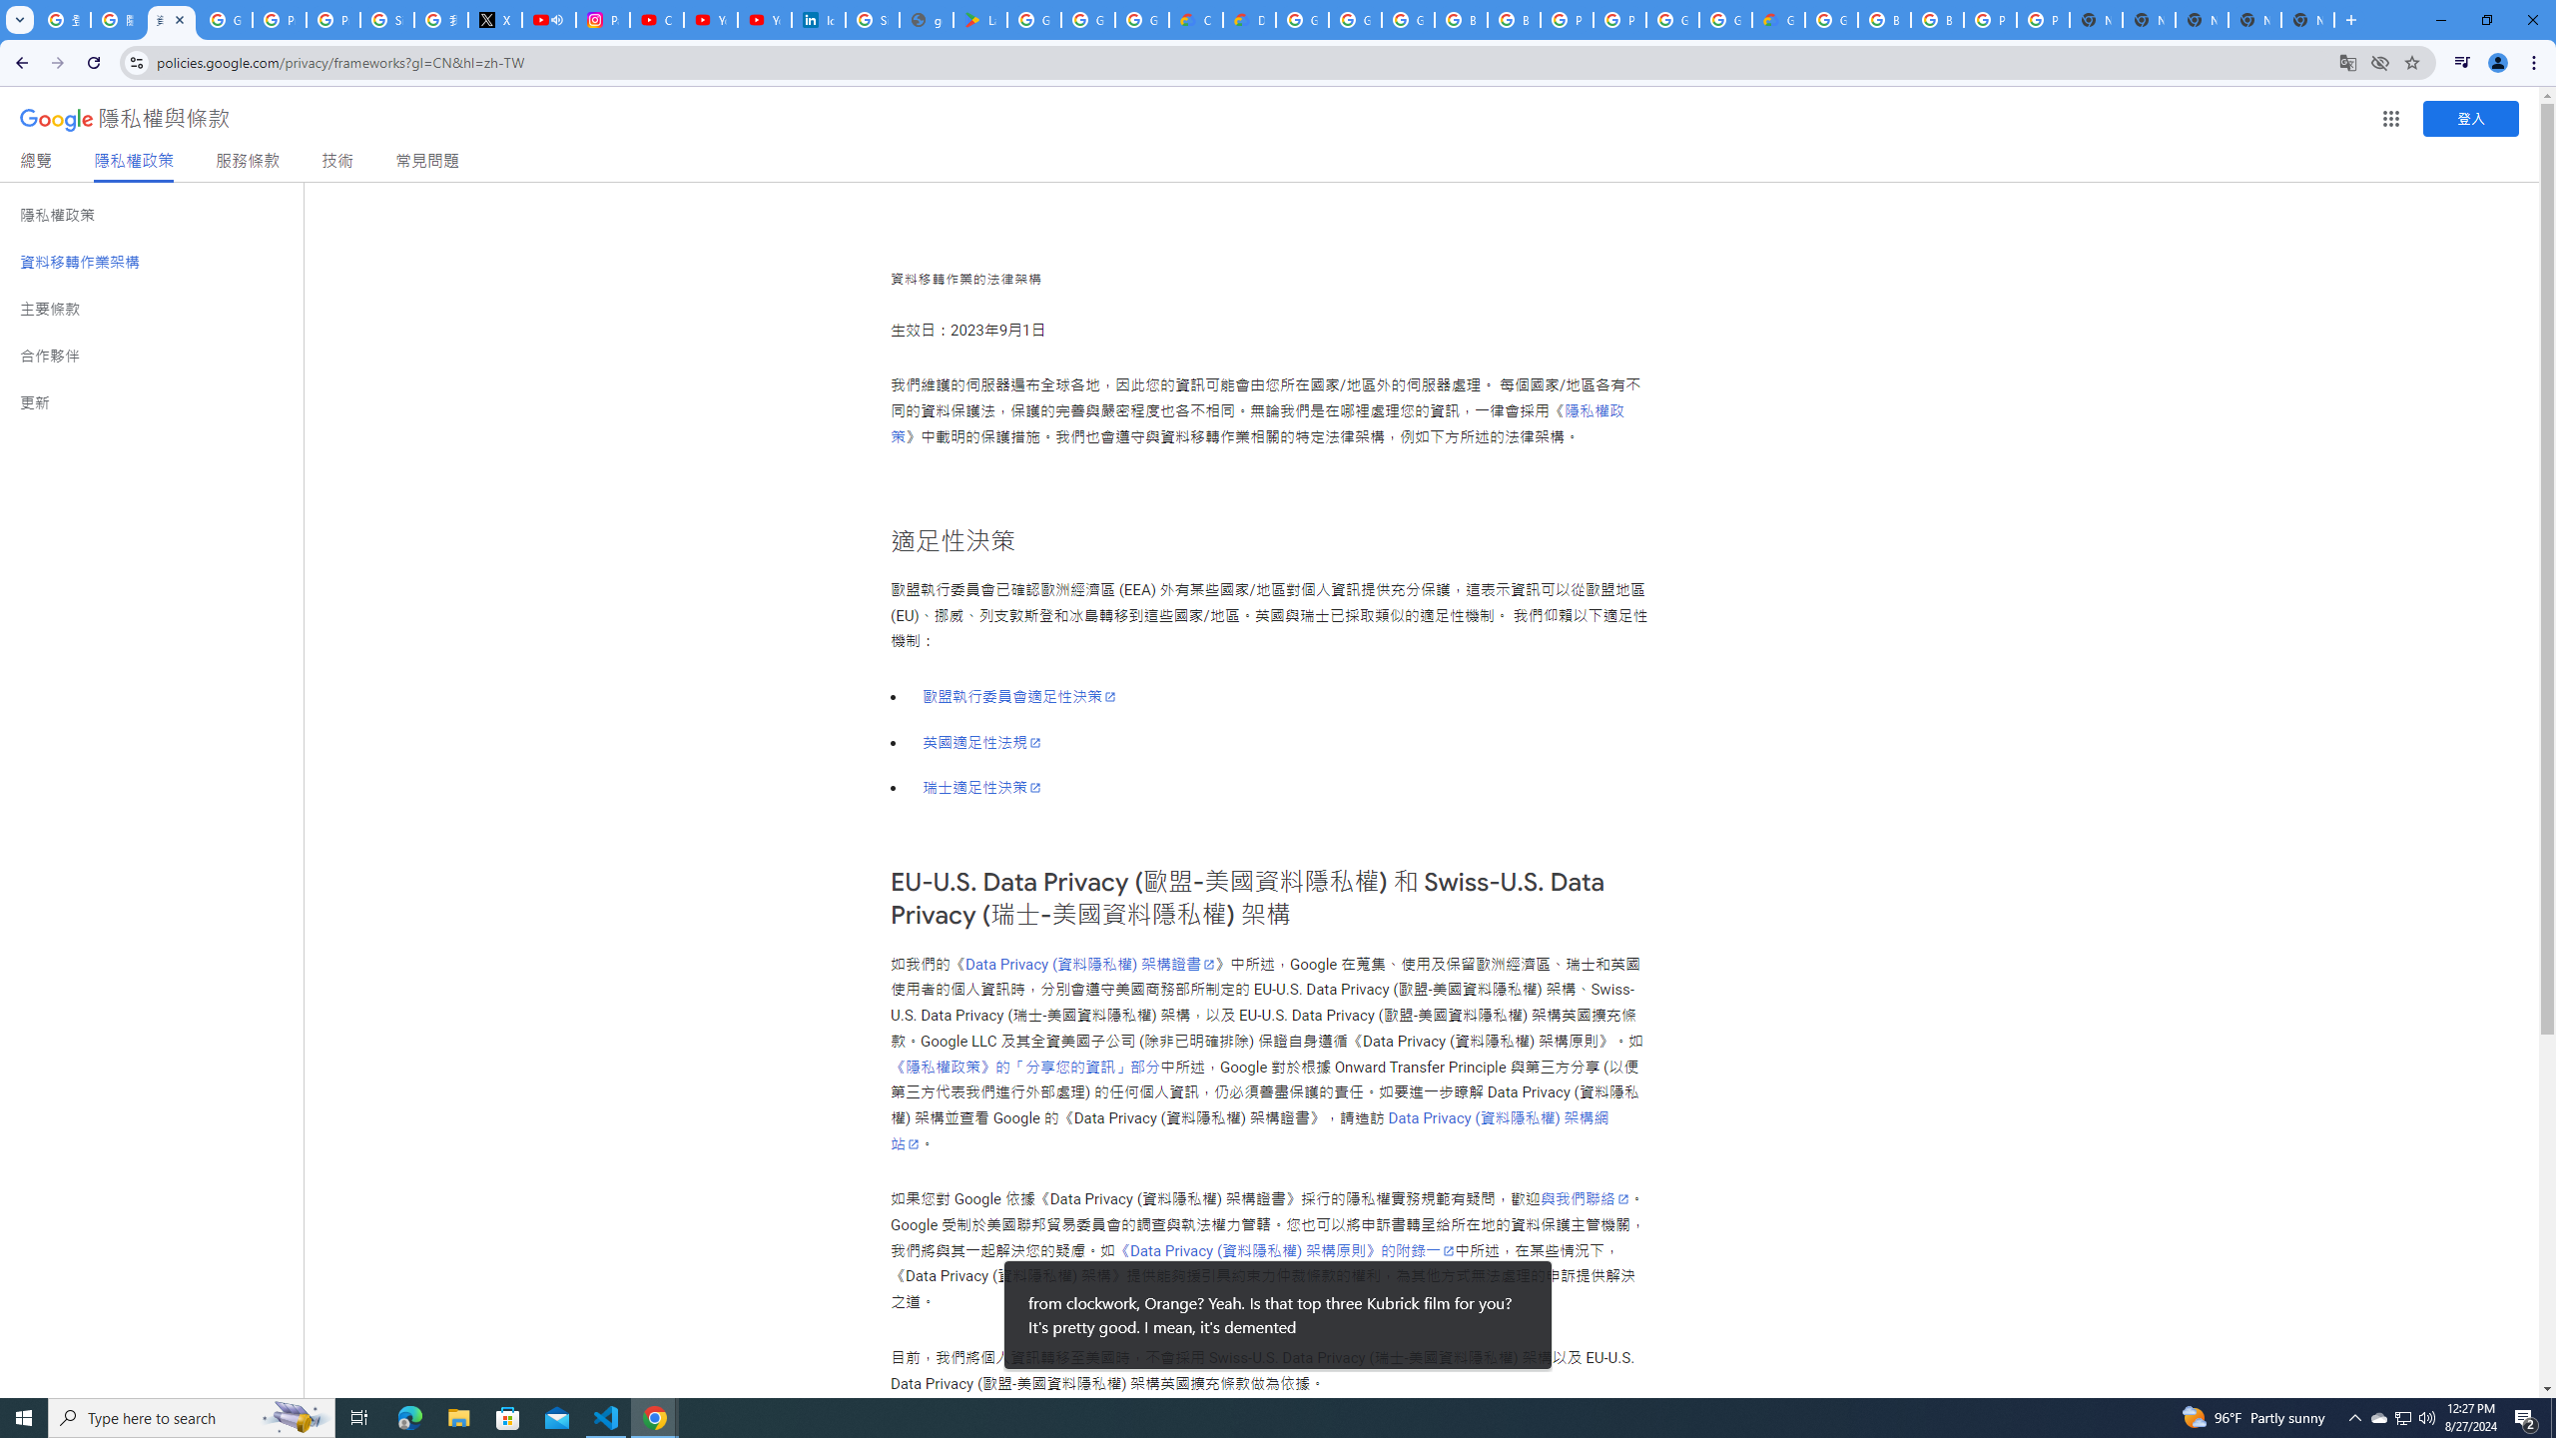 This screenshot has height=1438, width=2556. Describe the element at coordinates (1725, 20) in the screenshot. I see `Google Cloud Platform` at that location.